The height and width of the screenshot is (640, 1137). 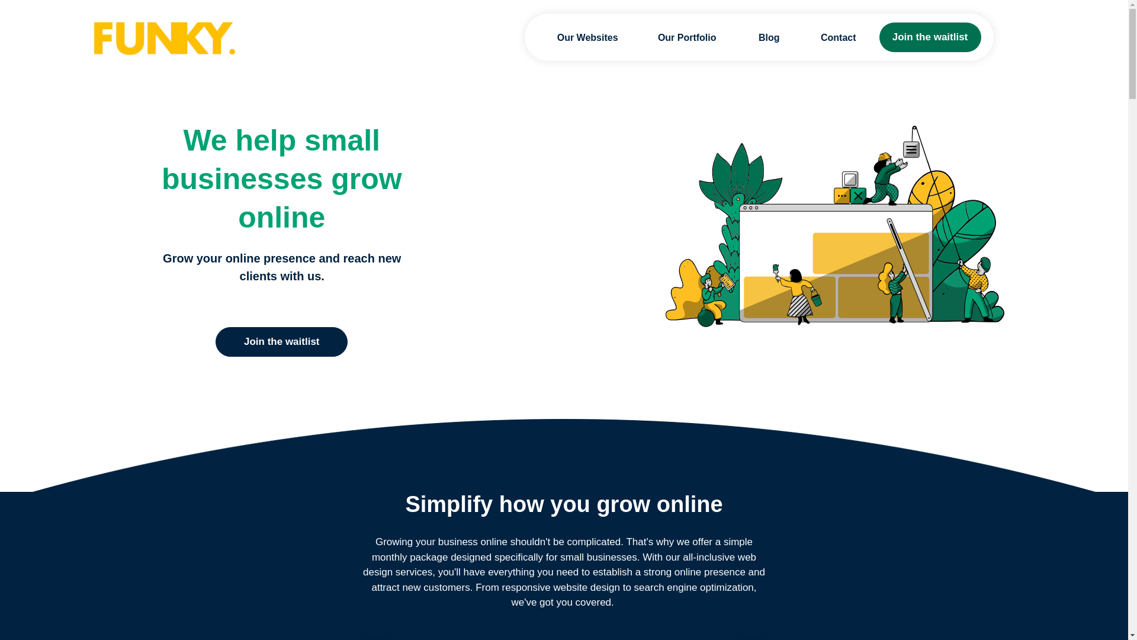 I want to click on Our Websites, so click(x=577, y=37).